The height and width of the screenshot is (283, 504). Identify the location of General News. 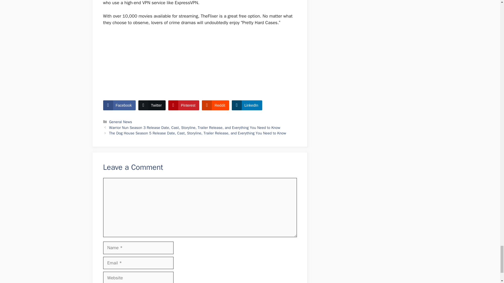
(121, 122).